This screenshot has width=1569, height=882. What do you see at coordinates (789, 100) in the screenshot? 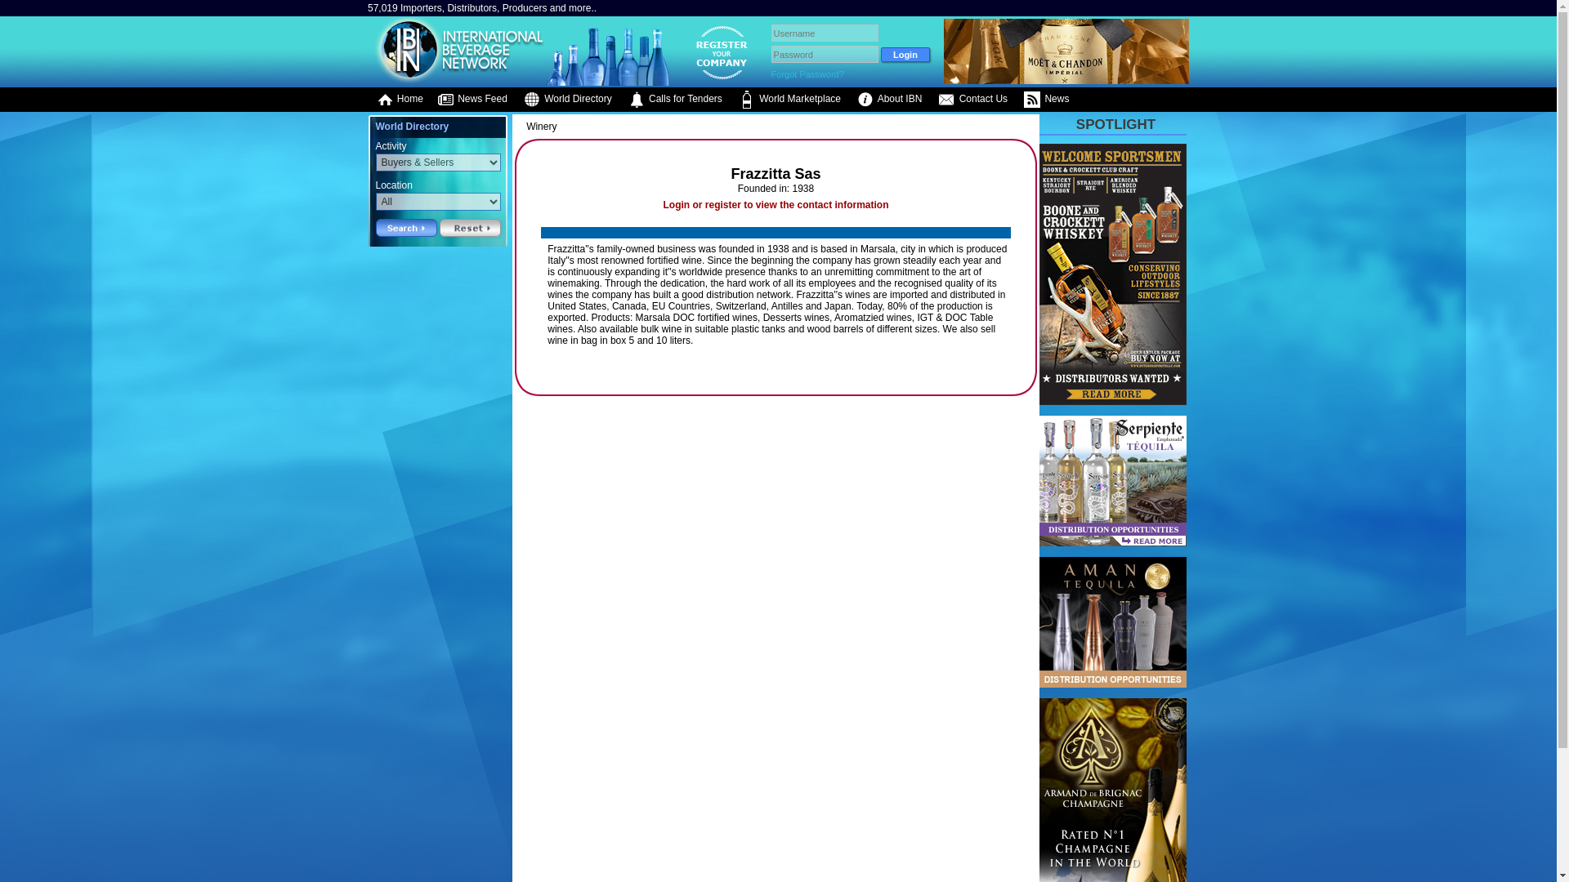
I see `World Marketplace` at bounding box center [789, 100].